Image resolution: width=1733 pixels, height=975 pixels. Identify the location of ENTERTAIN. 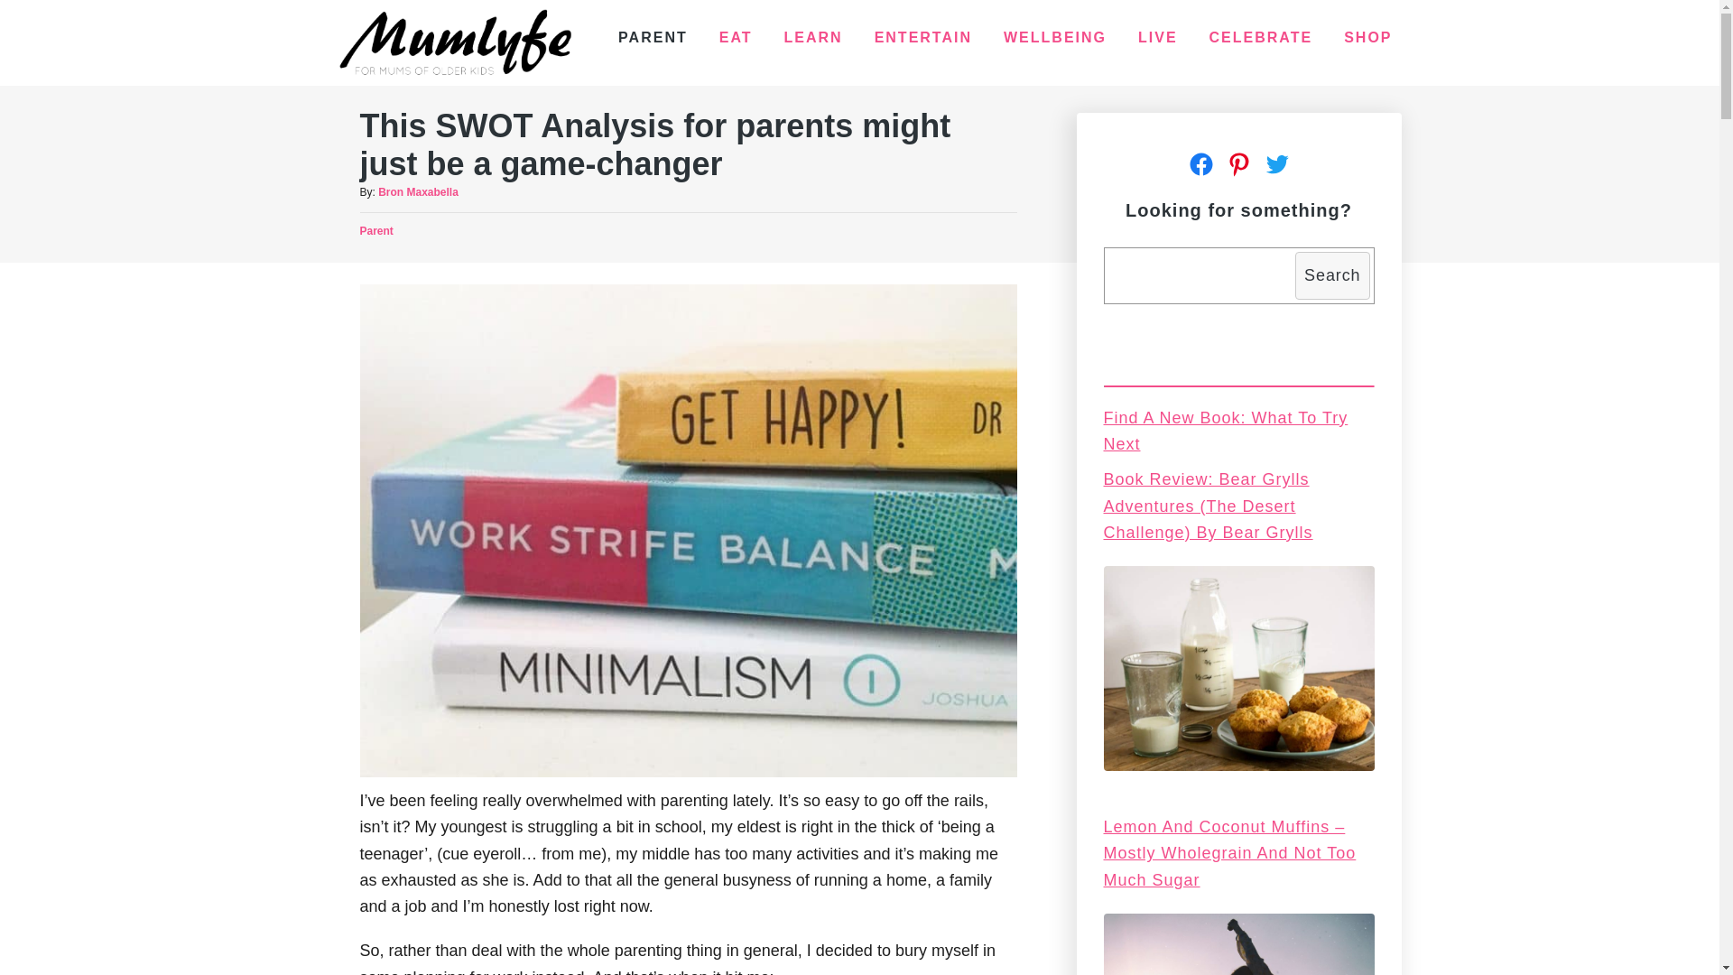
(923, 38).